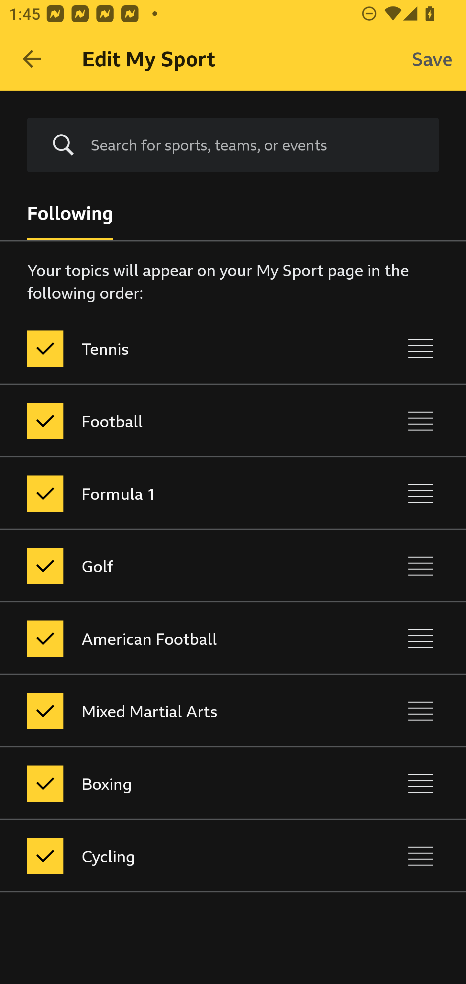 The width and height of the screenshot is (466, 984). I want to click on Reorder Boxing, so click(421, 784).